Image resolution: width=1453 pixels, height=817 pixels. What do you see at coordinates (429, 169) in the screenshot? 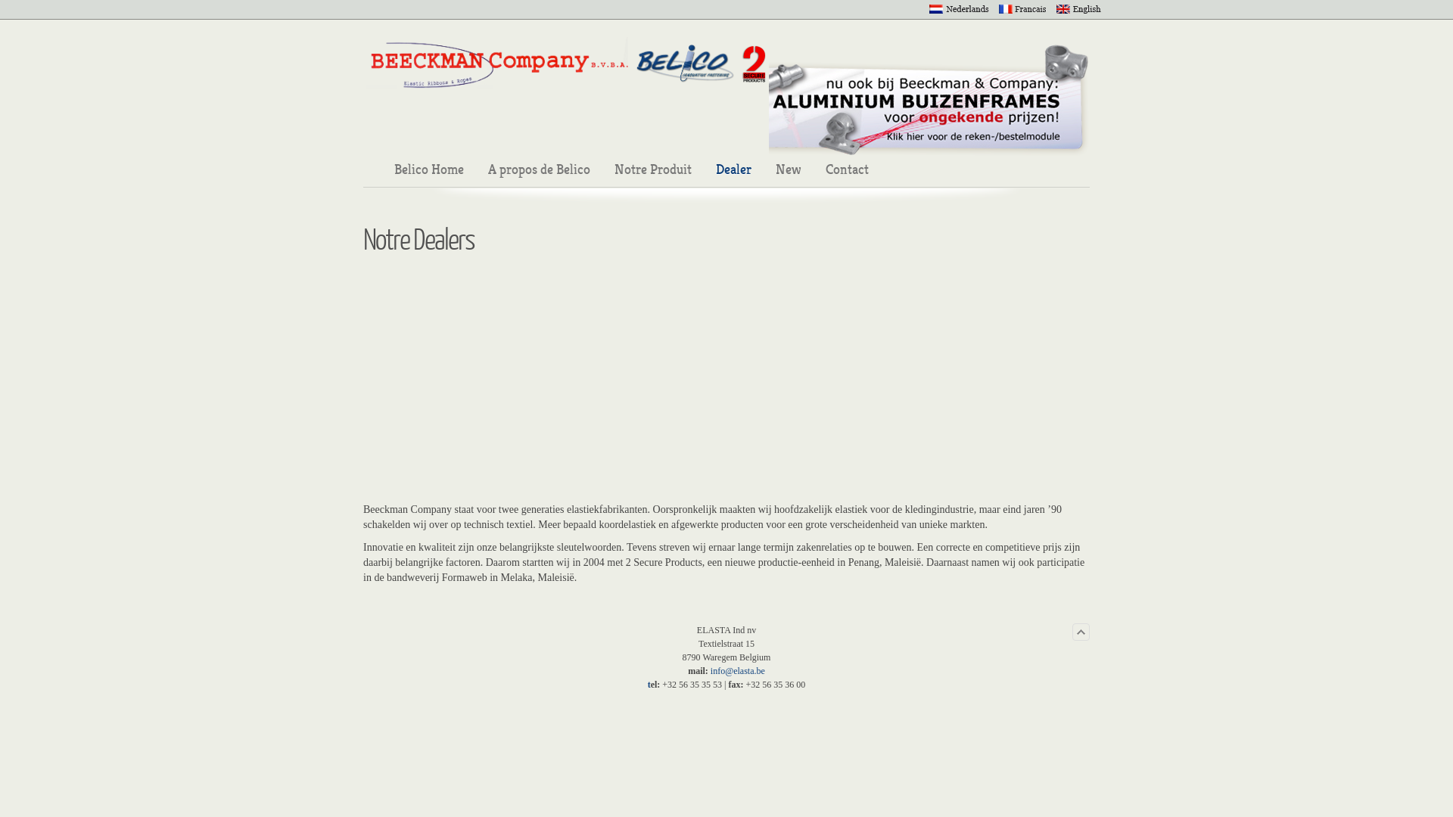
I see `Belico Home` at bounding box center [429, 169].